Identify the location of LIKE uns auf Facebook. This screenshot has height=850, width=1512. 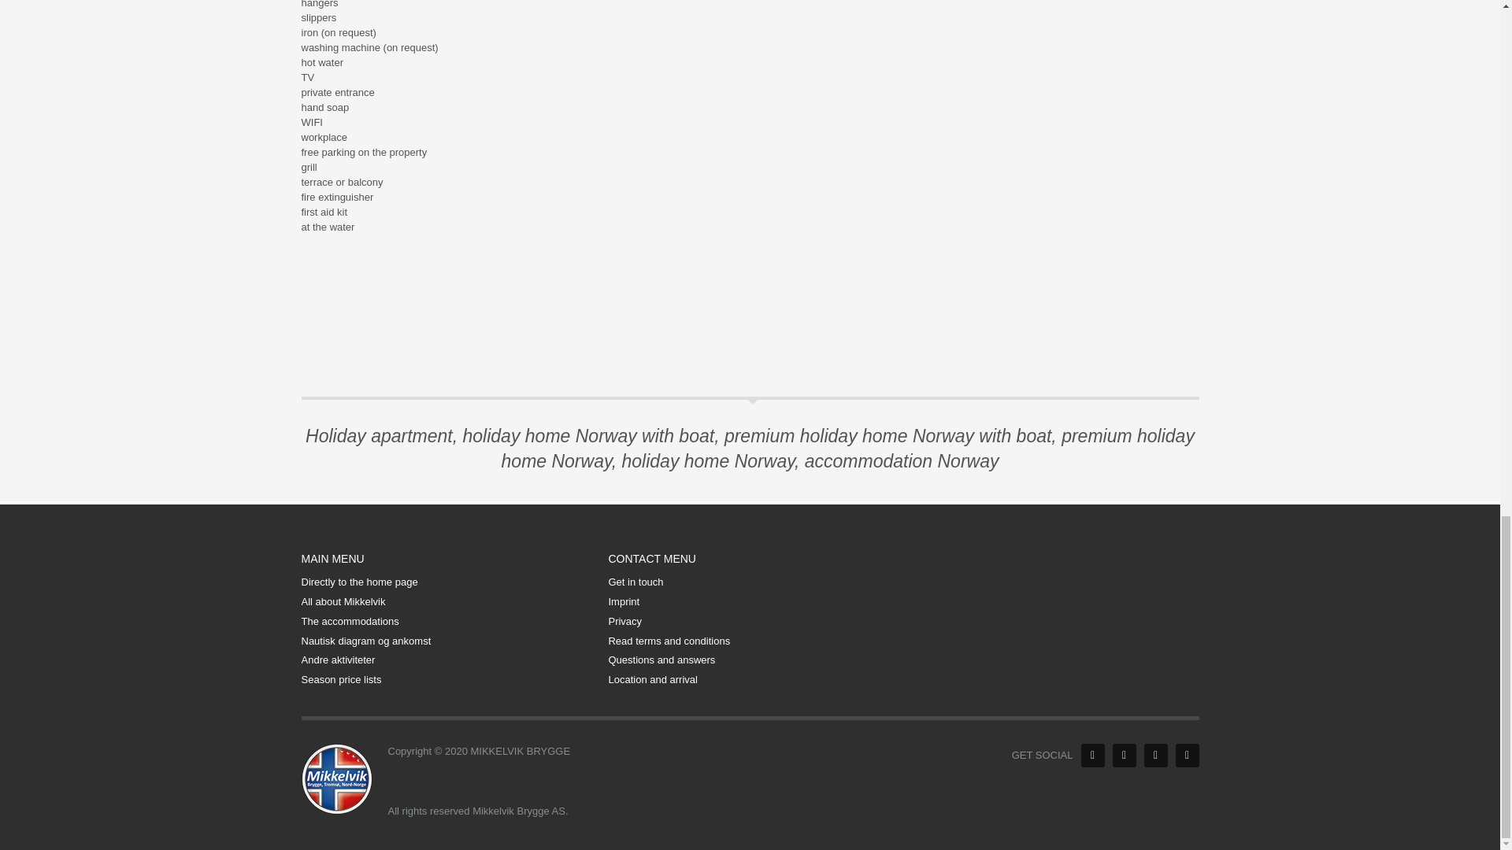
(1091, 756).